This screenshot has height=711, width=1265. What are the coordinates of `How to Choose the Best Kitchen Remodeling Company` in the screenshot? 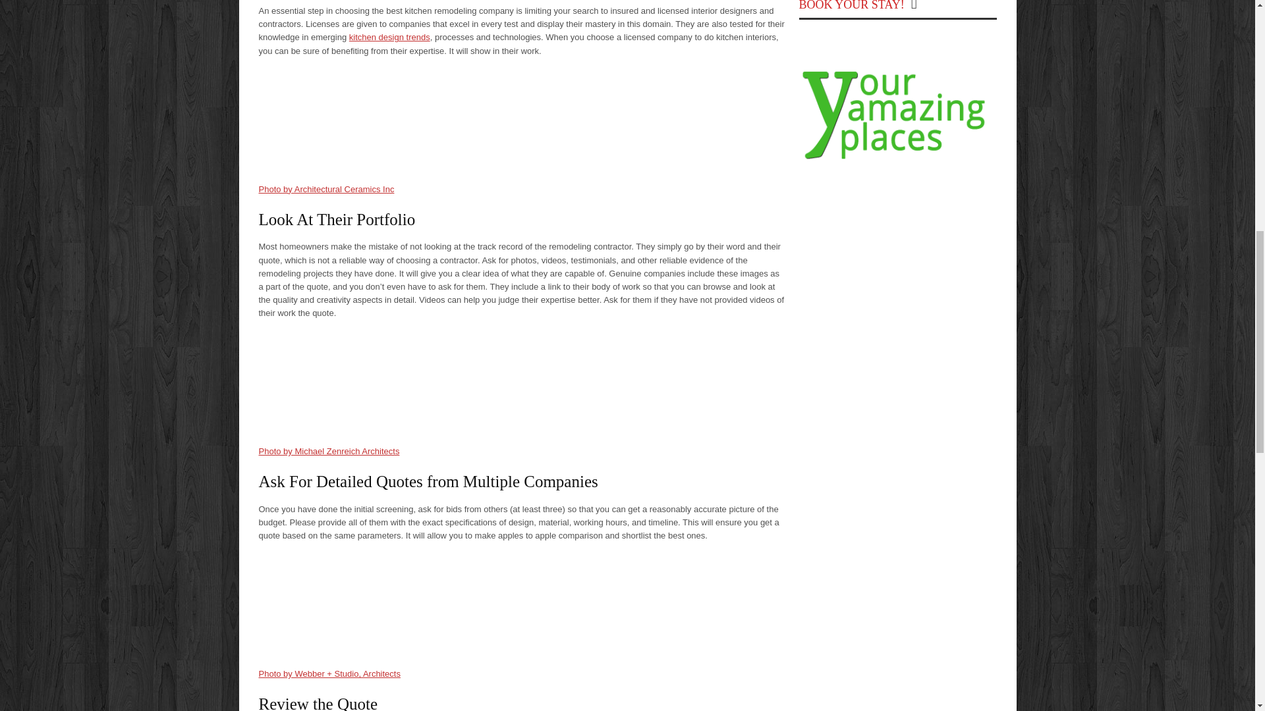 It's located at (522, 120).